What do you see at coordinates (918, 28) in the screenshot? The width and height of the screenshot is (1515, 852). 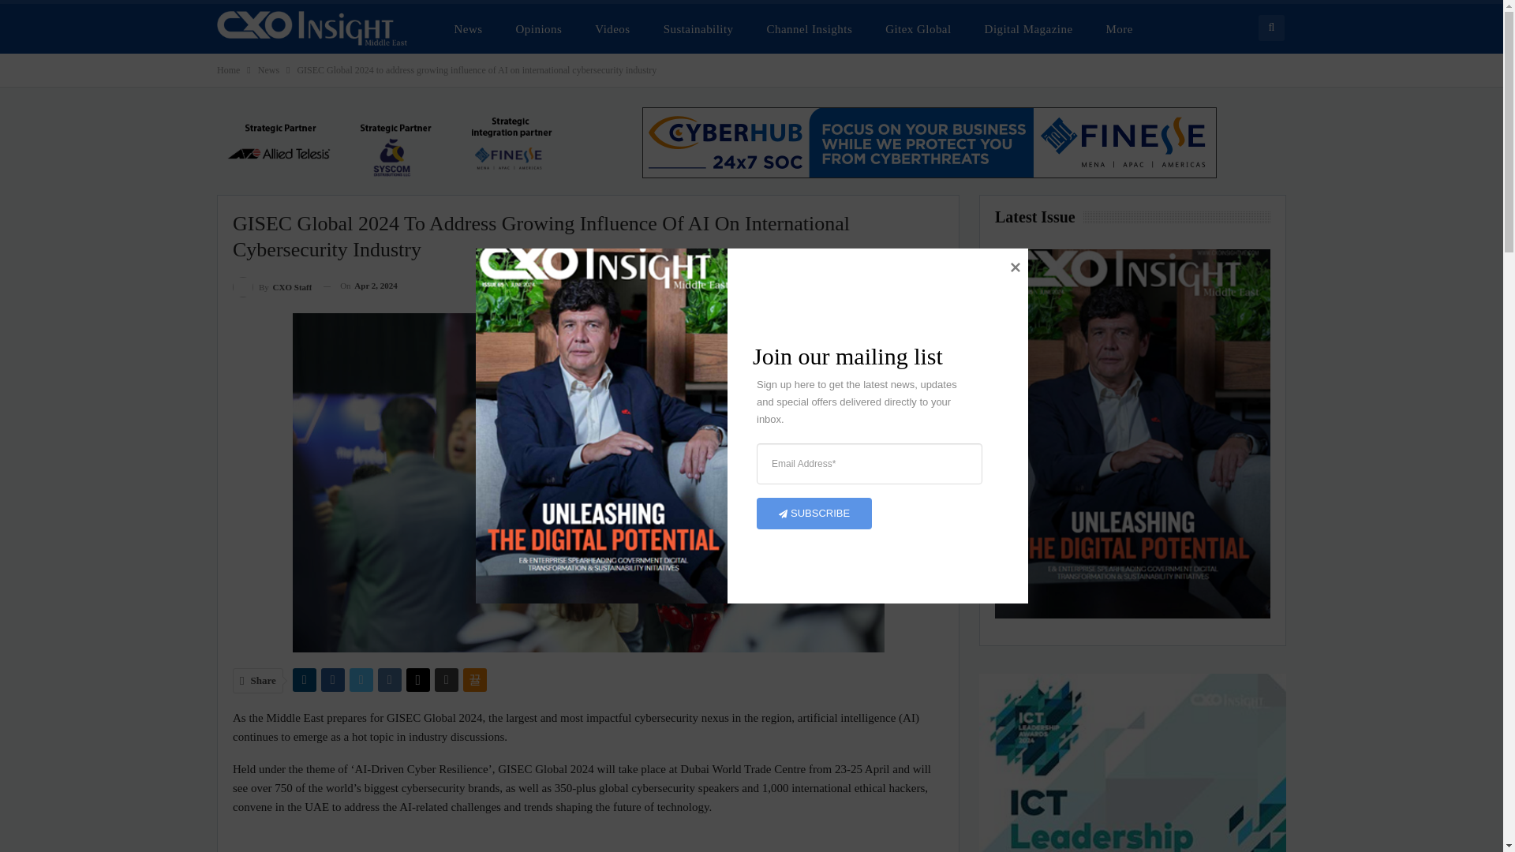 I see `Gitex Global` at bounding box center [918, 28].